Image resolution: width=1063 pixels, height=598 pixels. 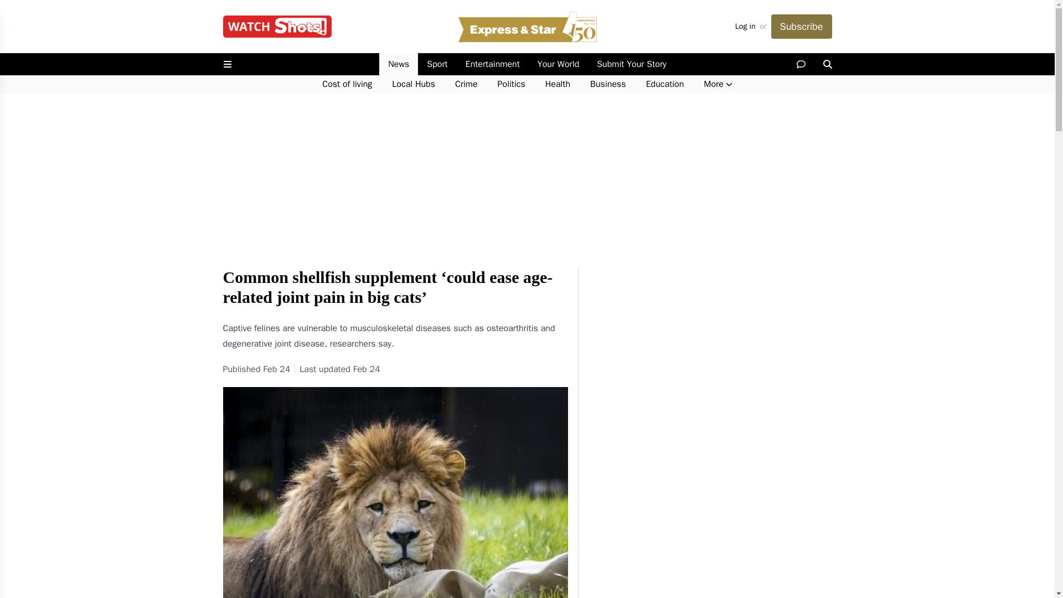 I want to click on Your World, so click(x=558, y=64).